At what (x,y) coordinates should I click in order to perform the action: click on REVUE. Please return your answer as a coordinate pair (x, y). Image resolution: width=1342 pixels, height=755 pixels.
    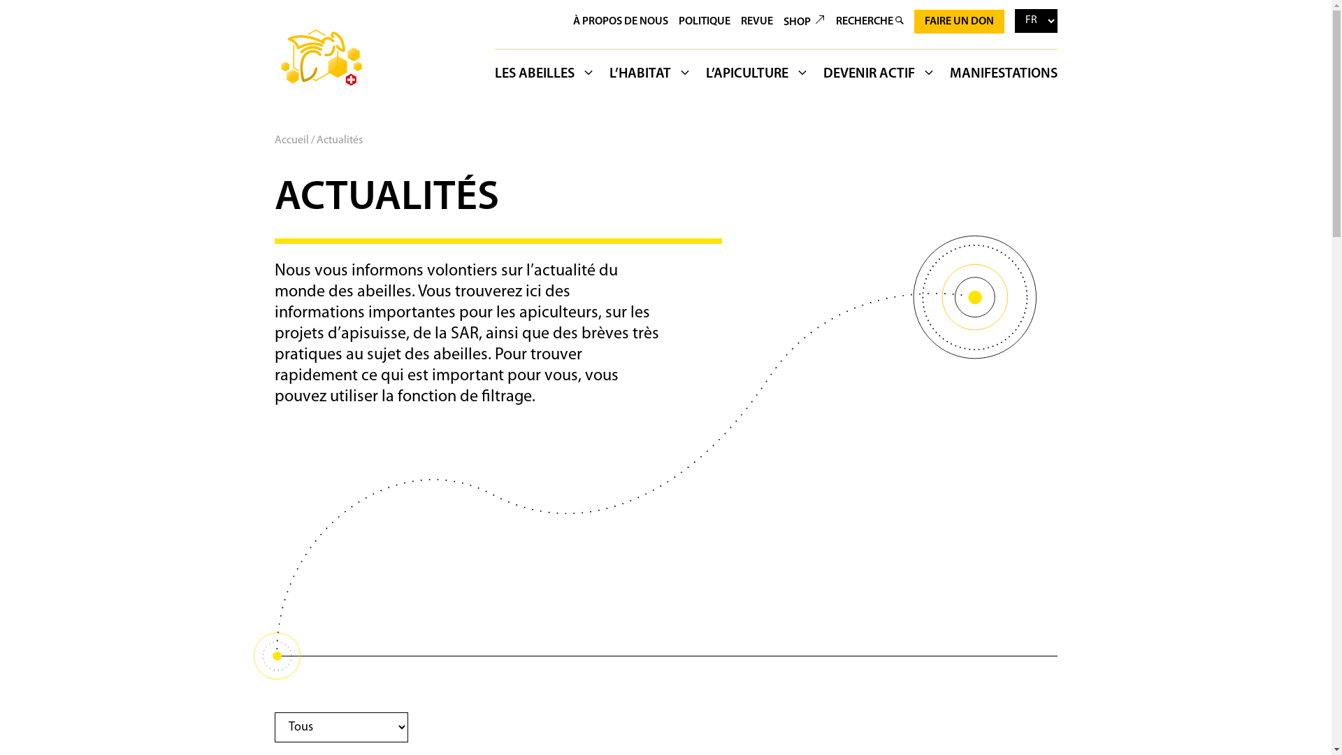
    Looking at the image, I should click on (756, 22).